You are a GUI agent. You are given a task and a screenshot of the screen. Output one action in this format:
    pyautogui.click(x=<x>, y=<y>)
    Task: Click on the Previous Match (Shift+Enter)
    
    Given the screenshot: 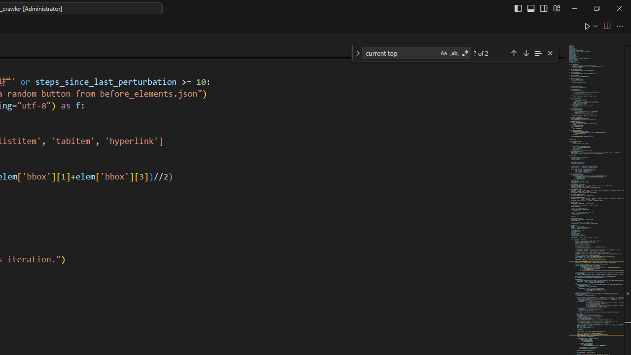 What is the action you would take?
    pyautogui.click(x=514, y=52)
    